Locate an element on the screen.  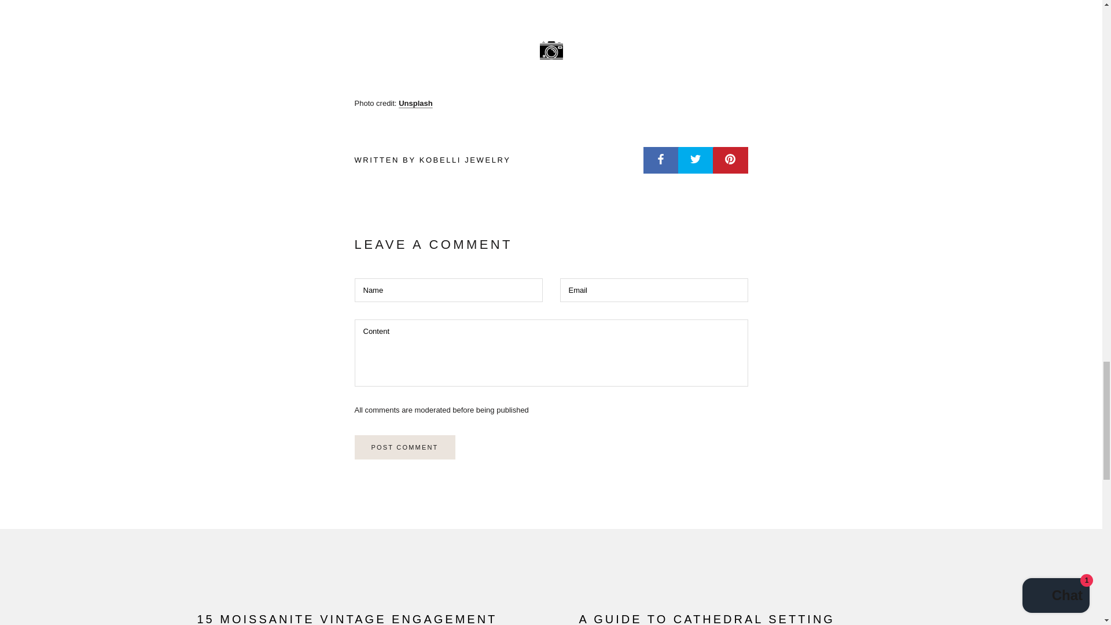
Unsplash is located at coordinates (415, 103).